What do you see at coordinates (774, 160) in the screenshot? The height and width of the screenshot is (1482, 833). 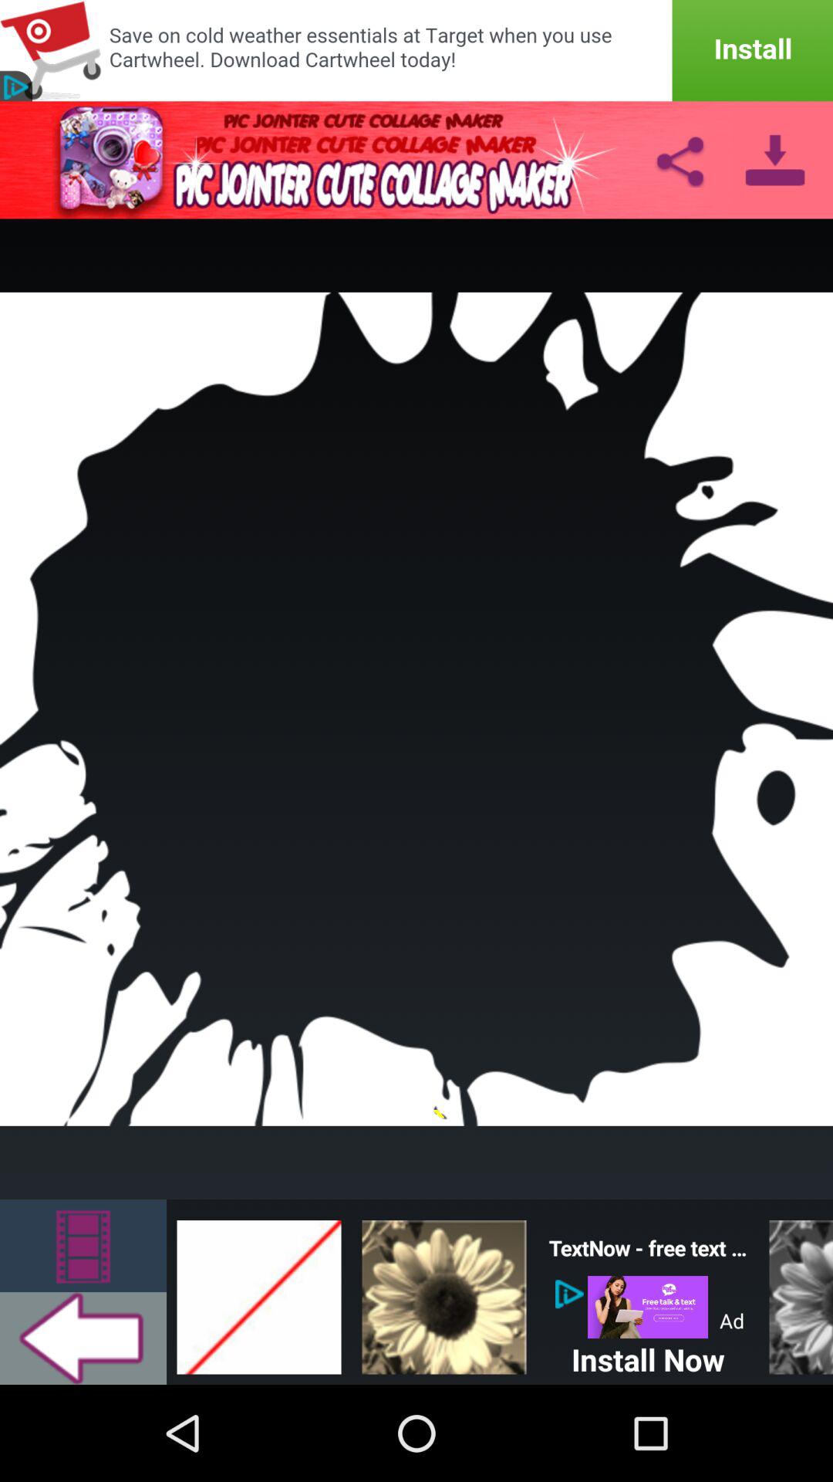 I see `download pic jointer cute collage maker` at bounding box center [774, 160].